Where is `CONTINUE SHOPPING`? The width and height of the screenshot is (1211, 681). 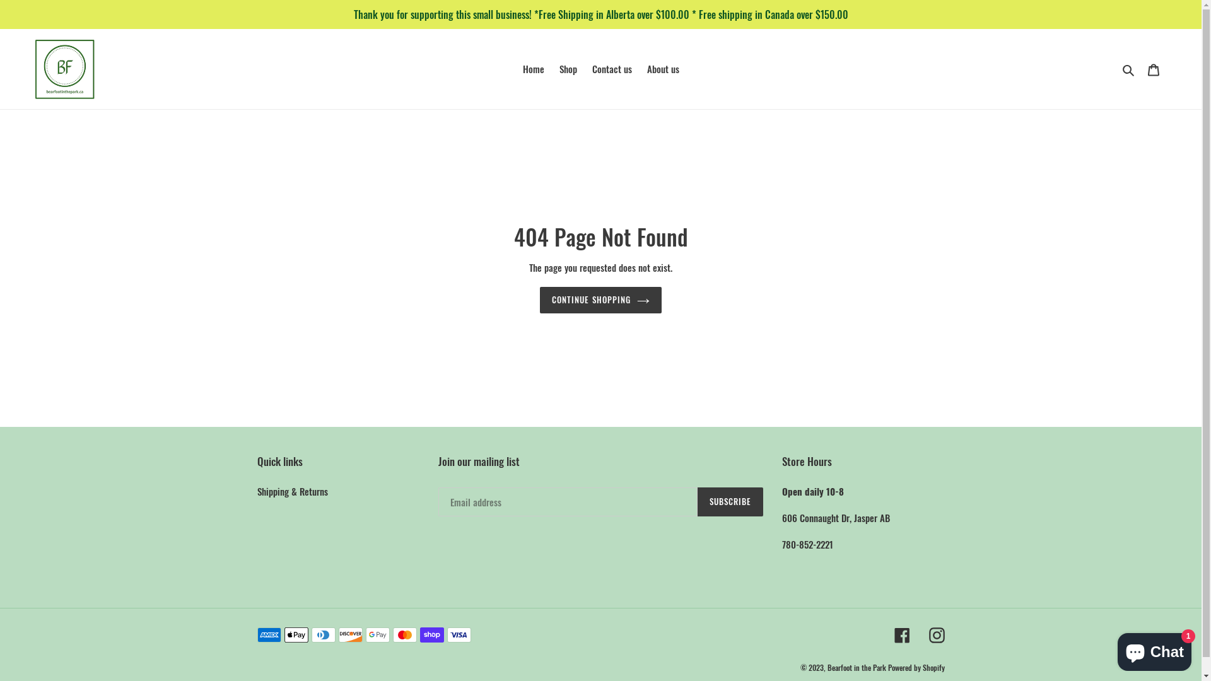 CONTINUE SHOPPING is located at coordinates (600, 300).